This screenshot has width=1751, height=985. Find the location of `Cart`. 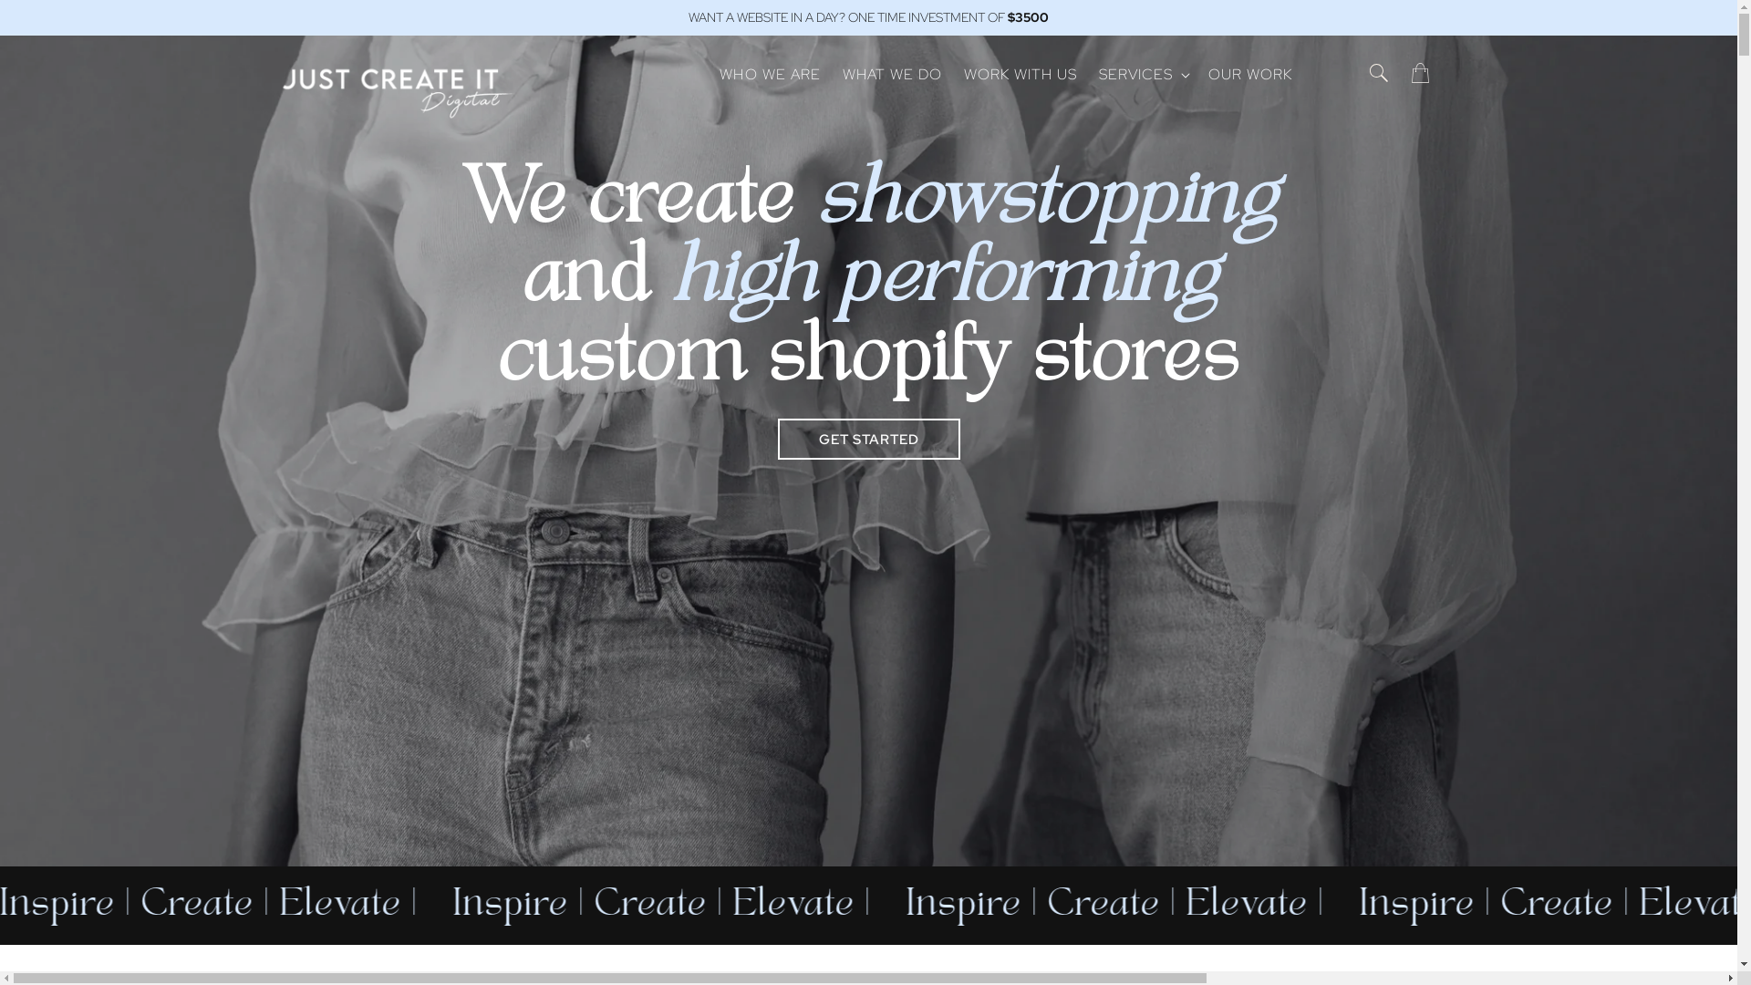

Cart is located at coordinates (1431, 73).